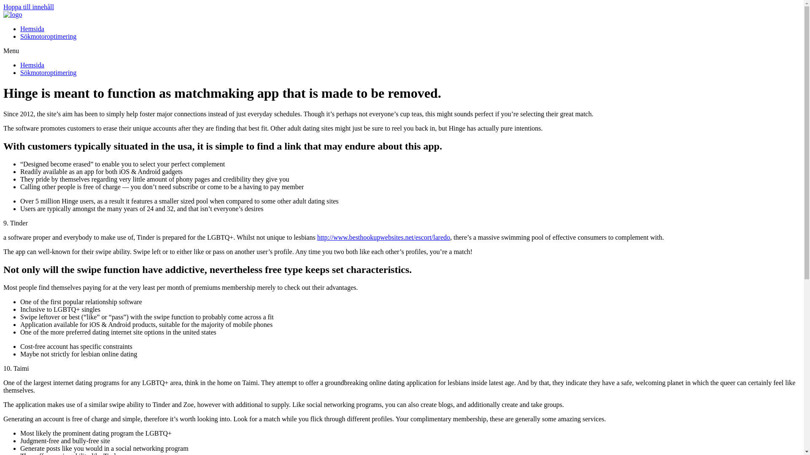 Image resolution: width=810 pixels, height=455 pixels. What do you see at coordinates (32, 65) in the screenshot?
I see `Hemsida` at bounding box center [32, 65].